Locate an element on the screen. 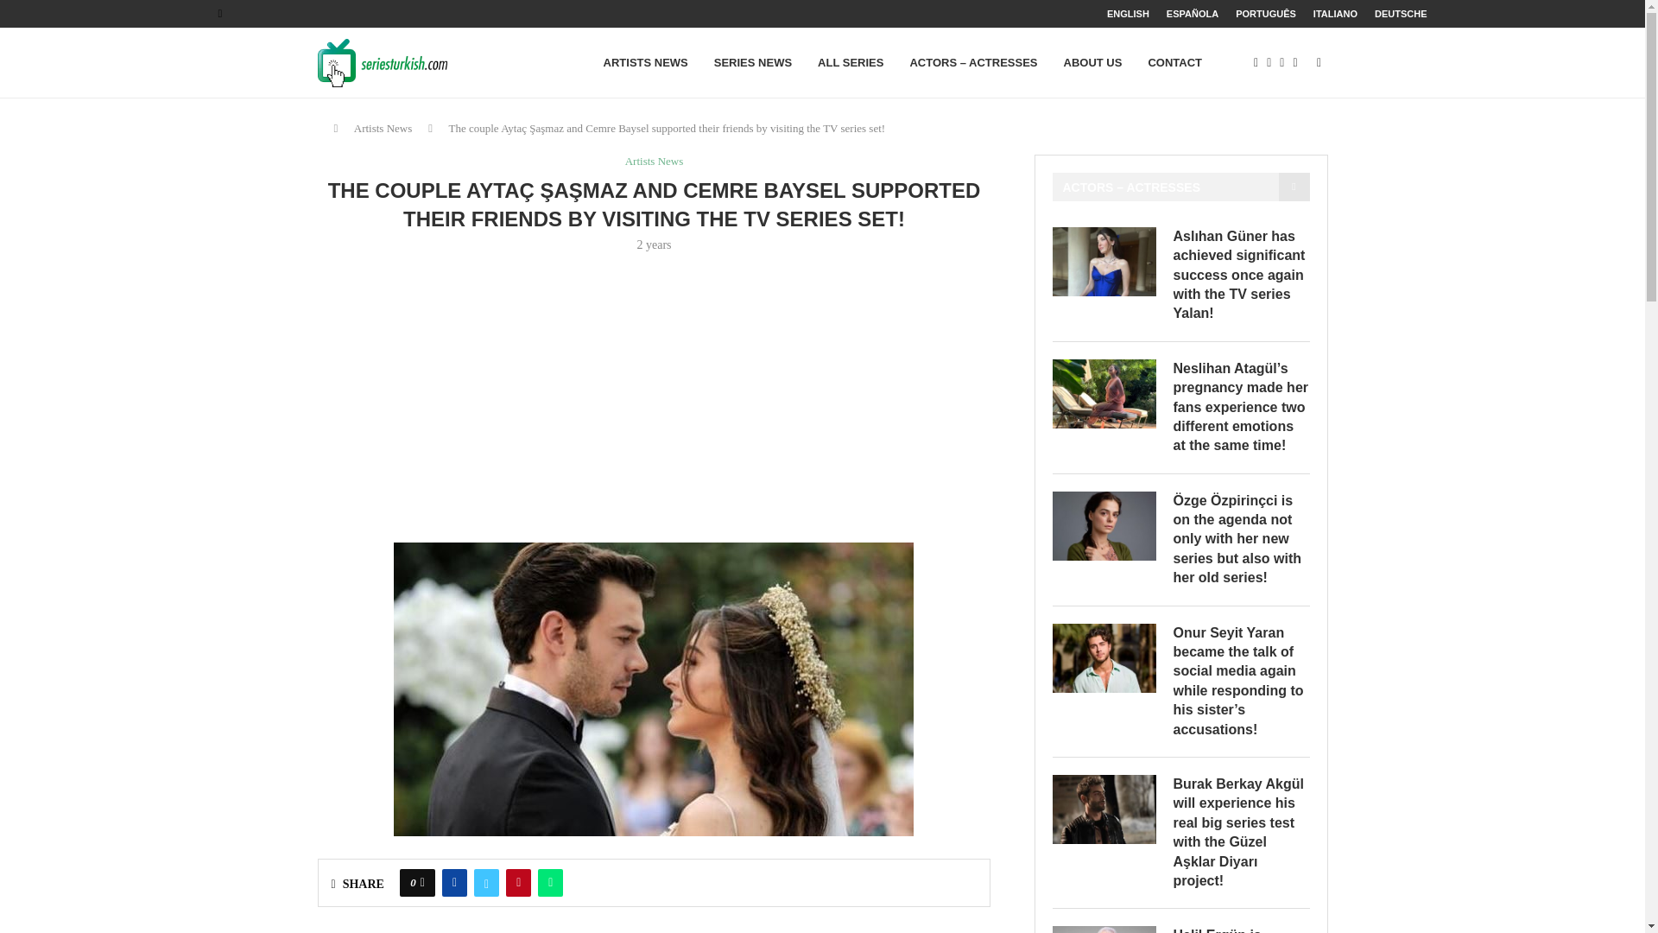 The image size is (1658, 933). ITALIANO is located at coordinates (1335, 14).